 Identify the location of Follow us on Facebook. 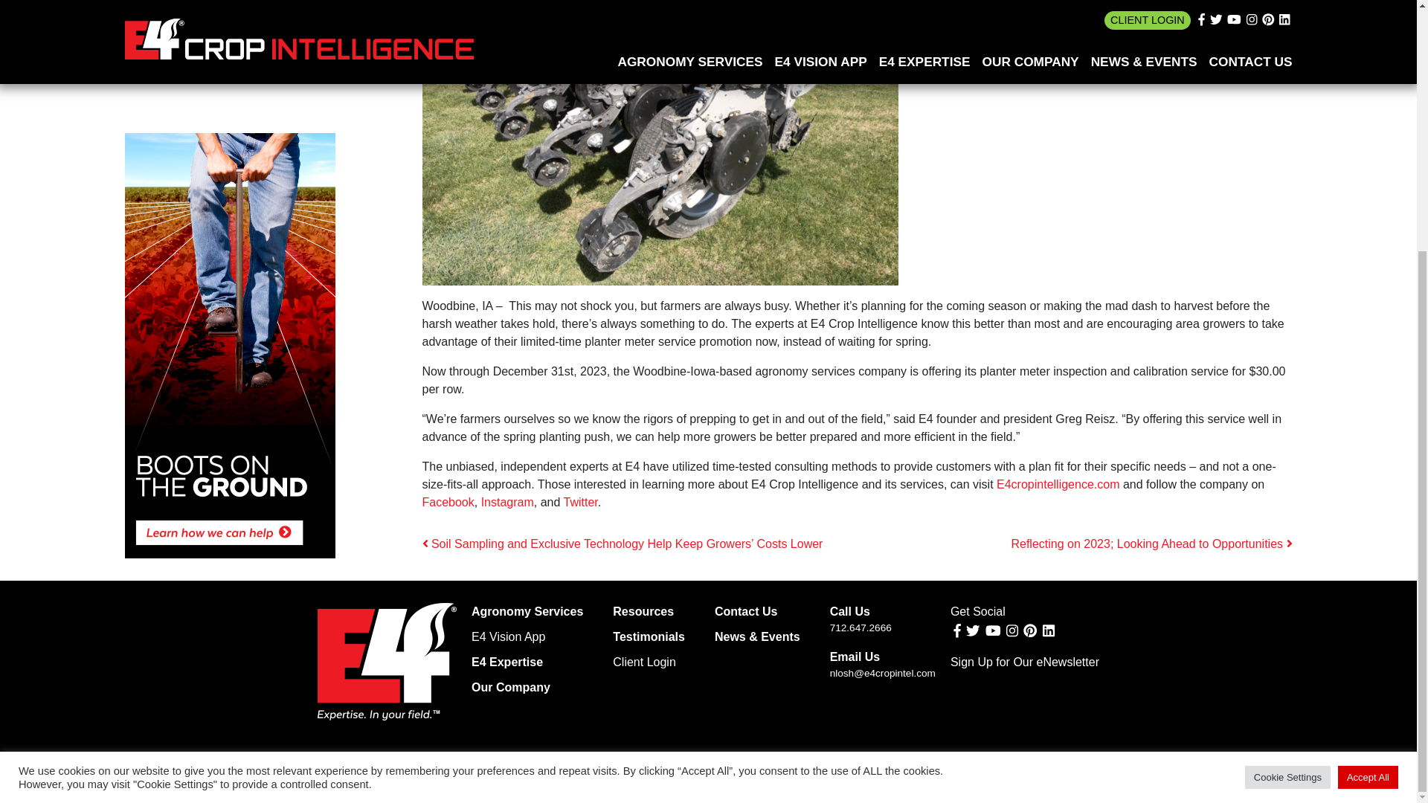
(957, 631).